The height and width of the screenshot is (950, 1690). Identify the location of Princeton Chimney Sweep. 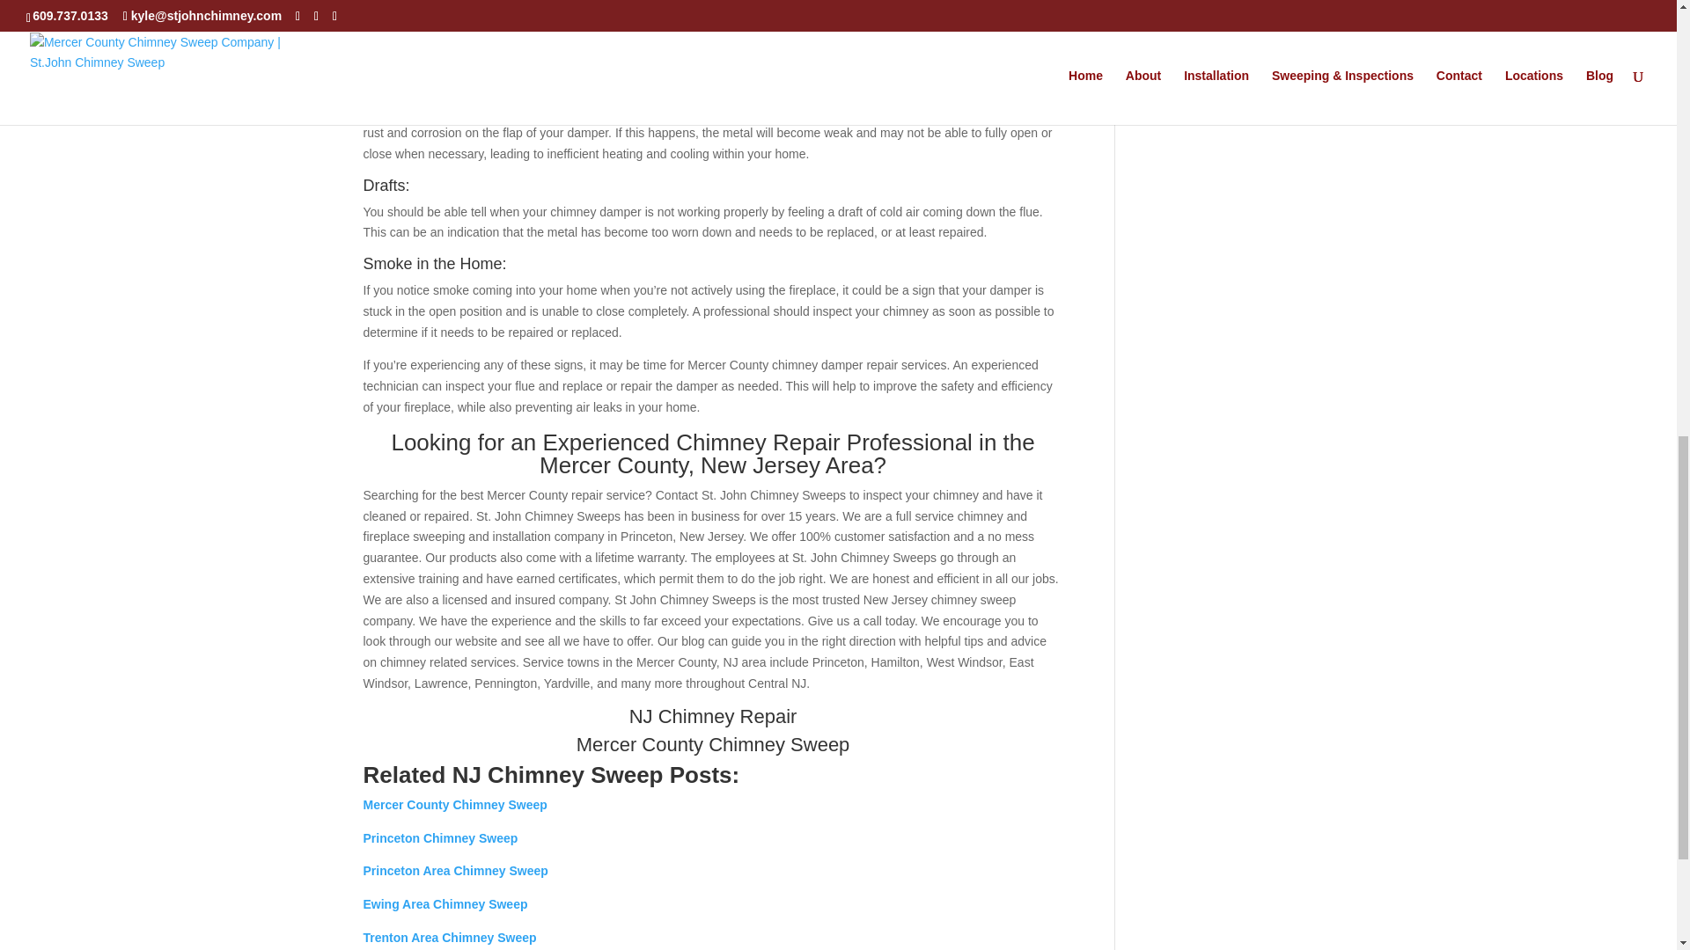
(440, 838).